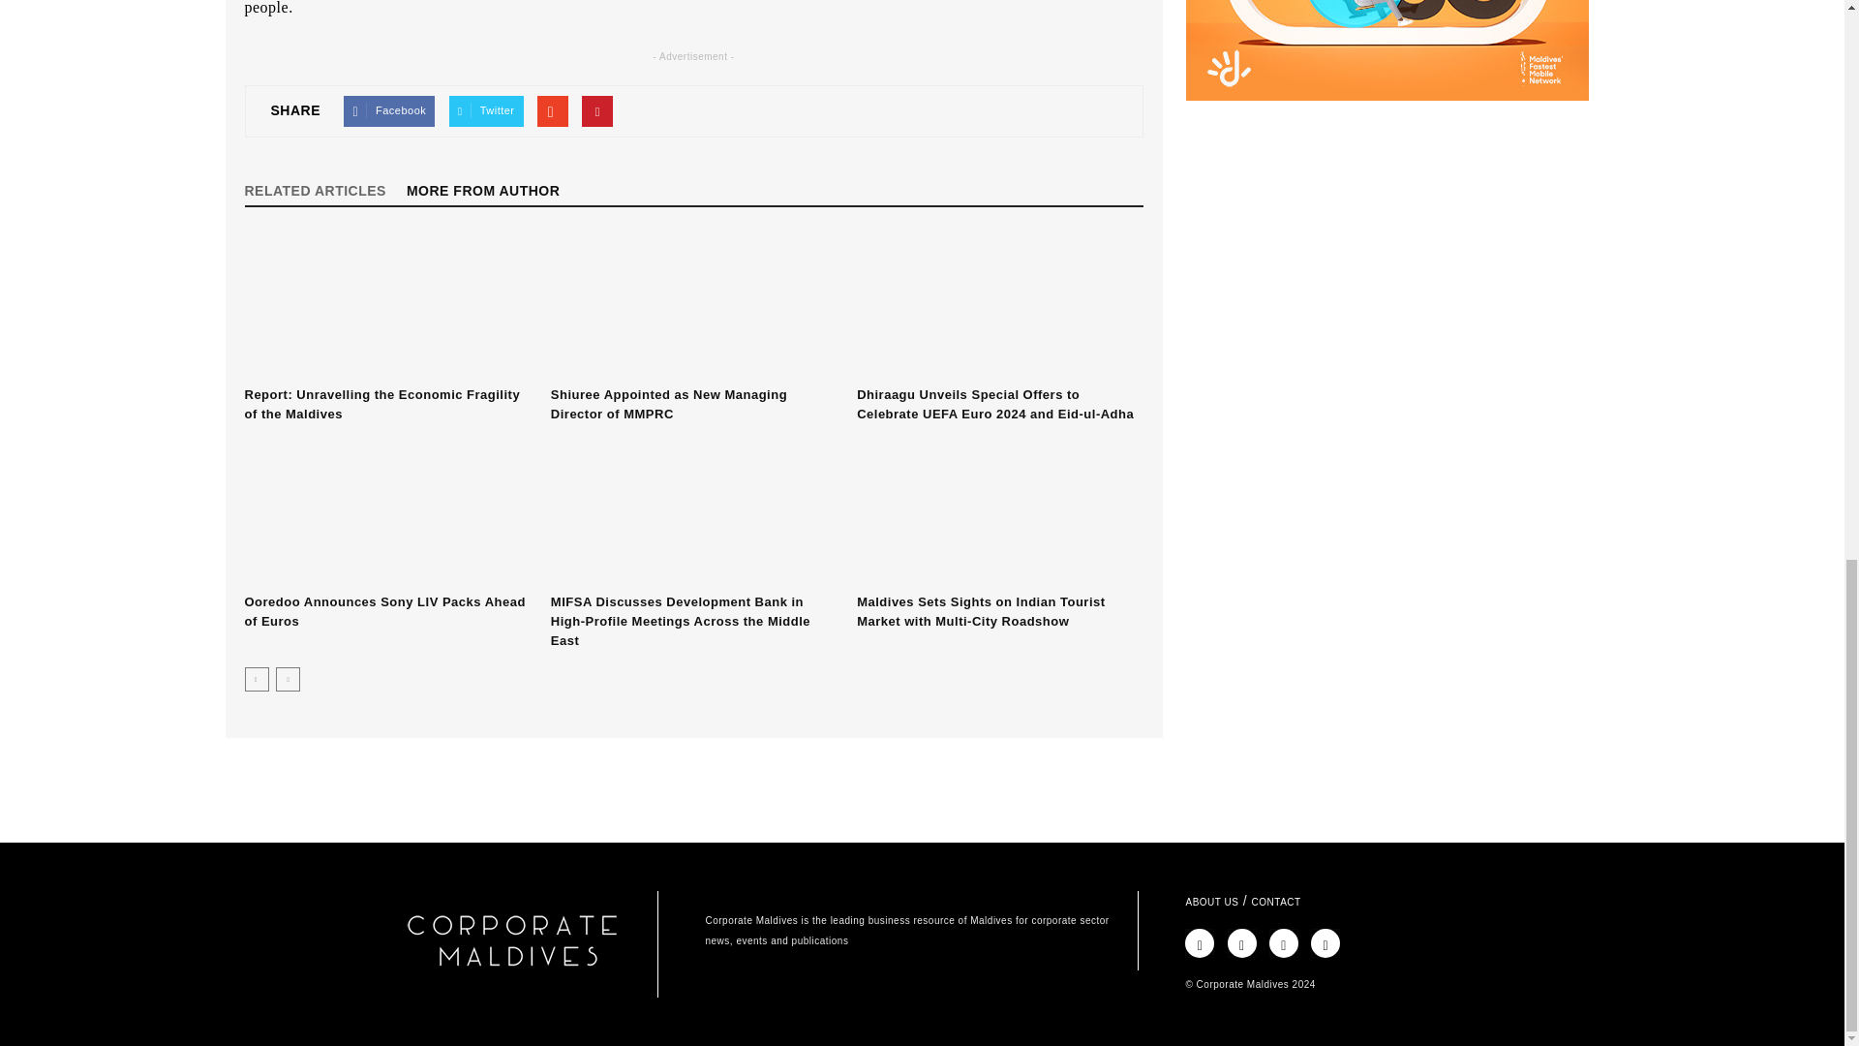 The width and height of the screenshot is (1859, 1046). I want to click on Shiuree Appointed as New Managing Director of MMPRC, so click(668, 404).